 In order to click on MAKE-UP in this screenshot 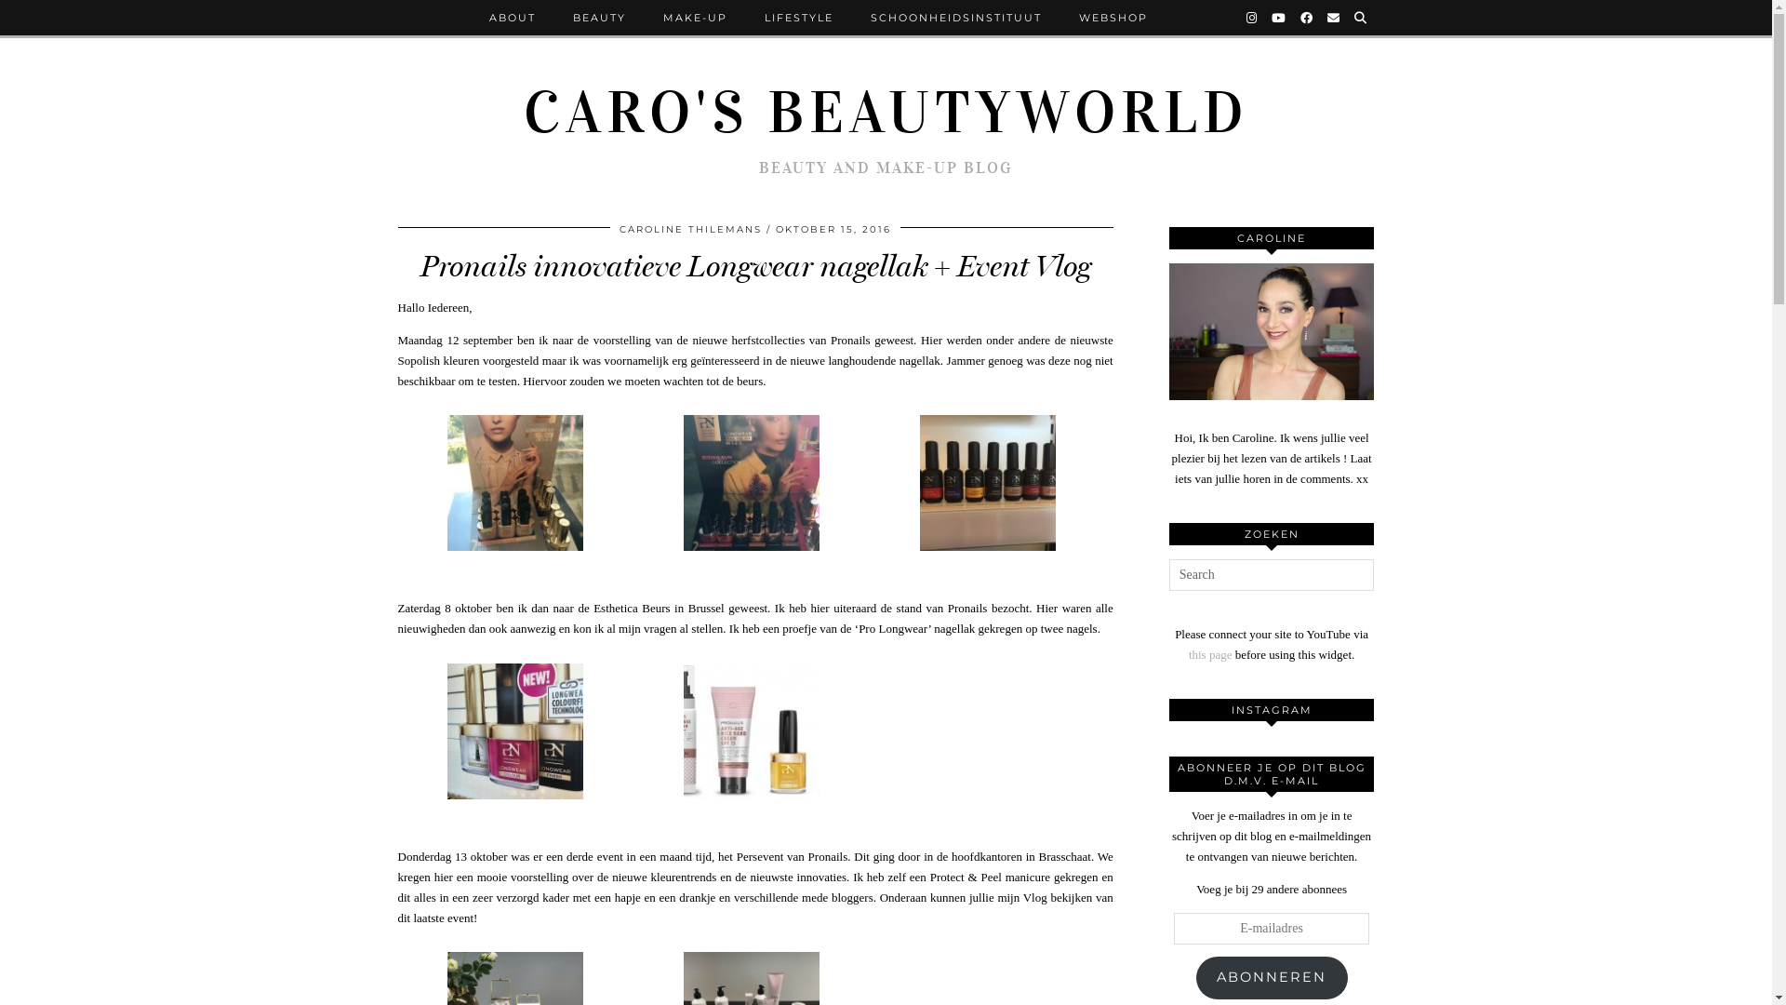, I will do `click(696, 18)`.